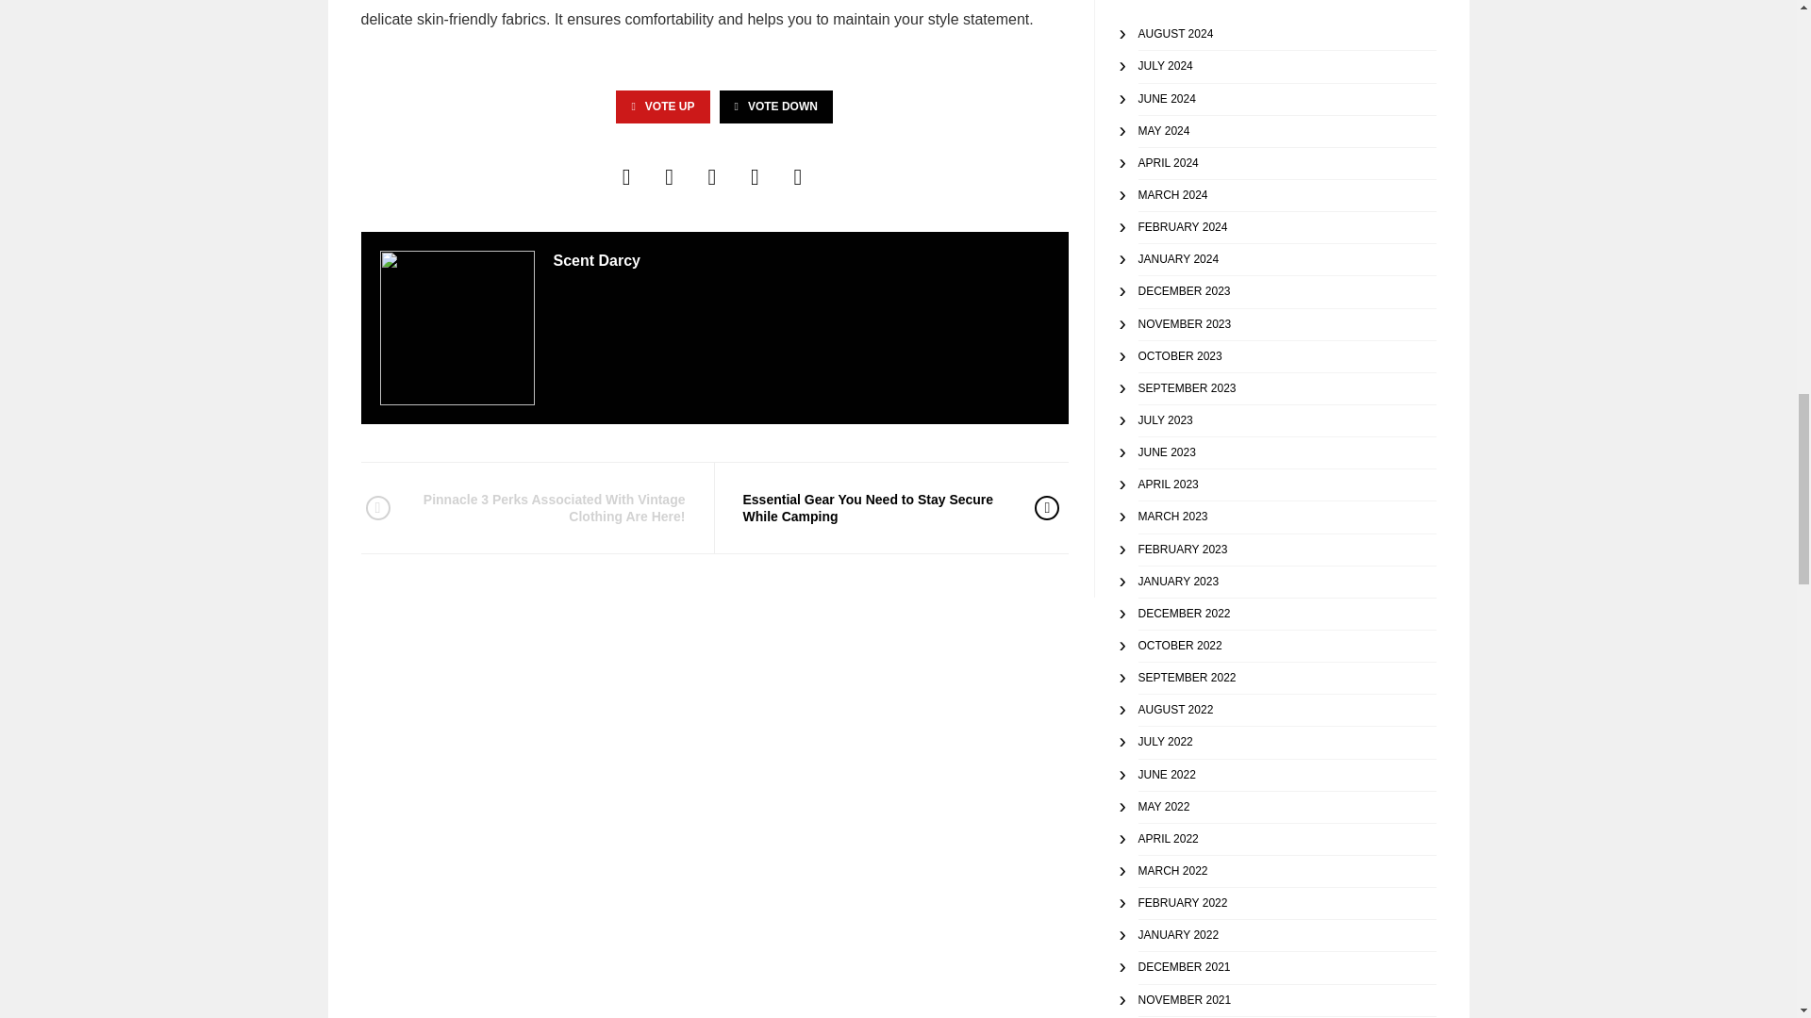 The image size is (1811, 1018). What do you see at coordinates (775, 107) in the screenshot?
I see `VOTE DOWN` at bounding box center [775, 107].